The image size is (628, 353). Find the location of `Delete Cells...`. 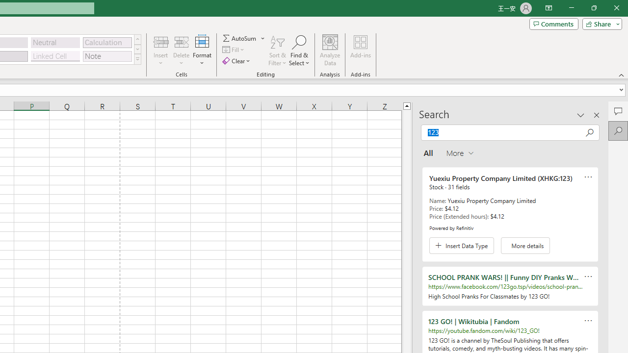

Delete Cells... is located at coordinates (182, 41).